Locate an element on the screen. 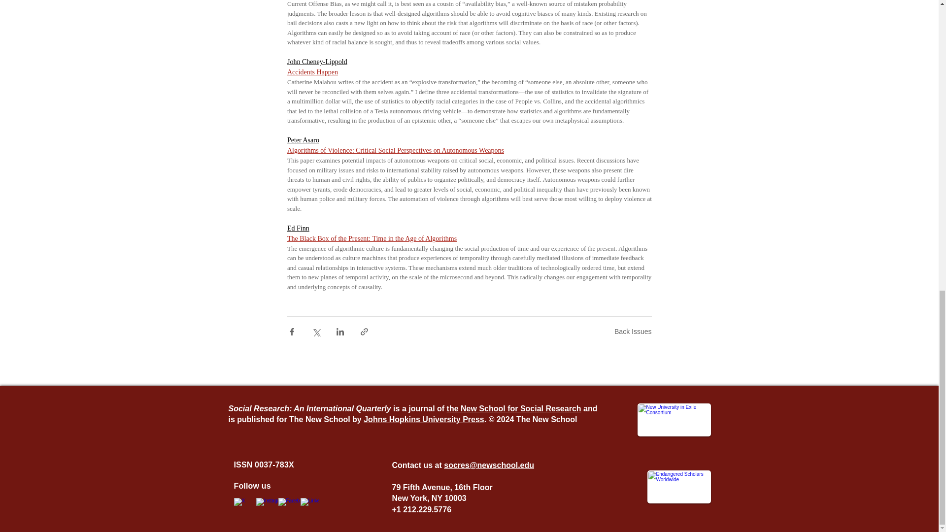 This screenshot has width=946, height=532. John Cheney-Lippold is located at coordinates (316, 61).